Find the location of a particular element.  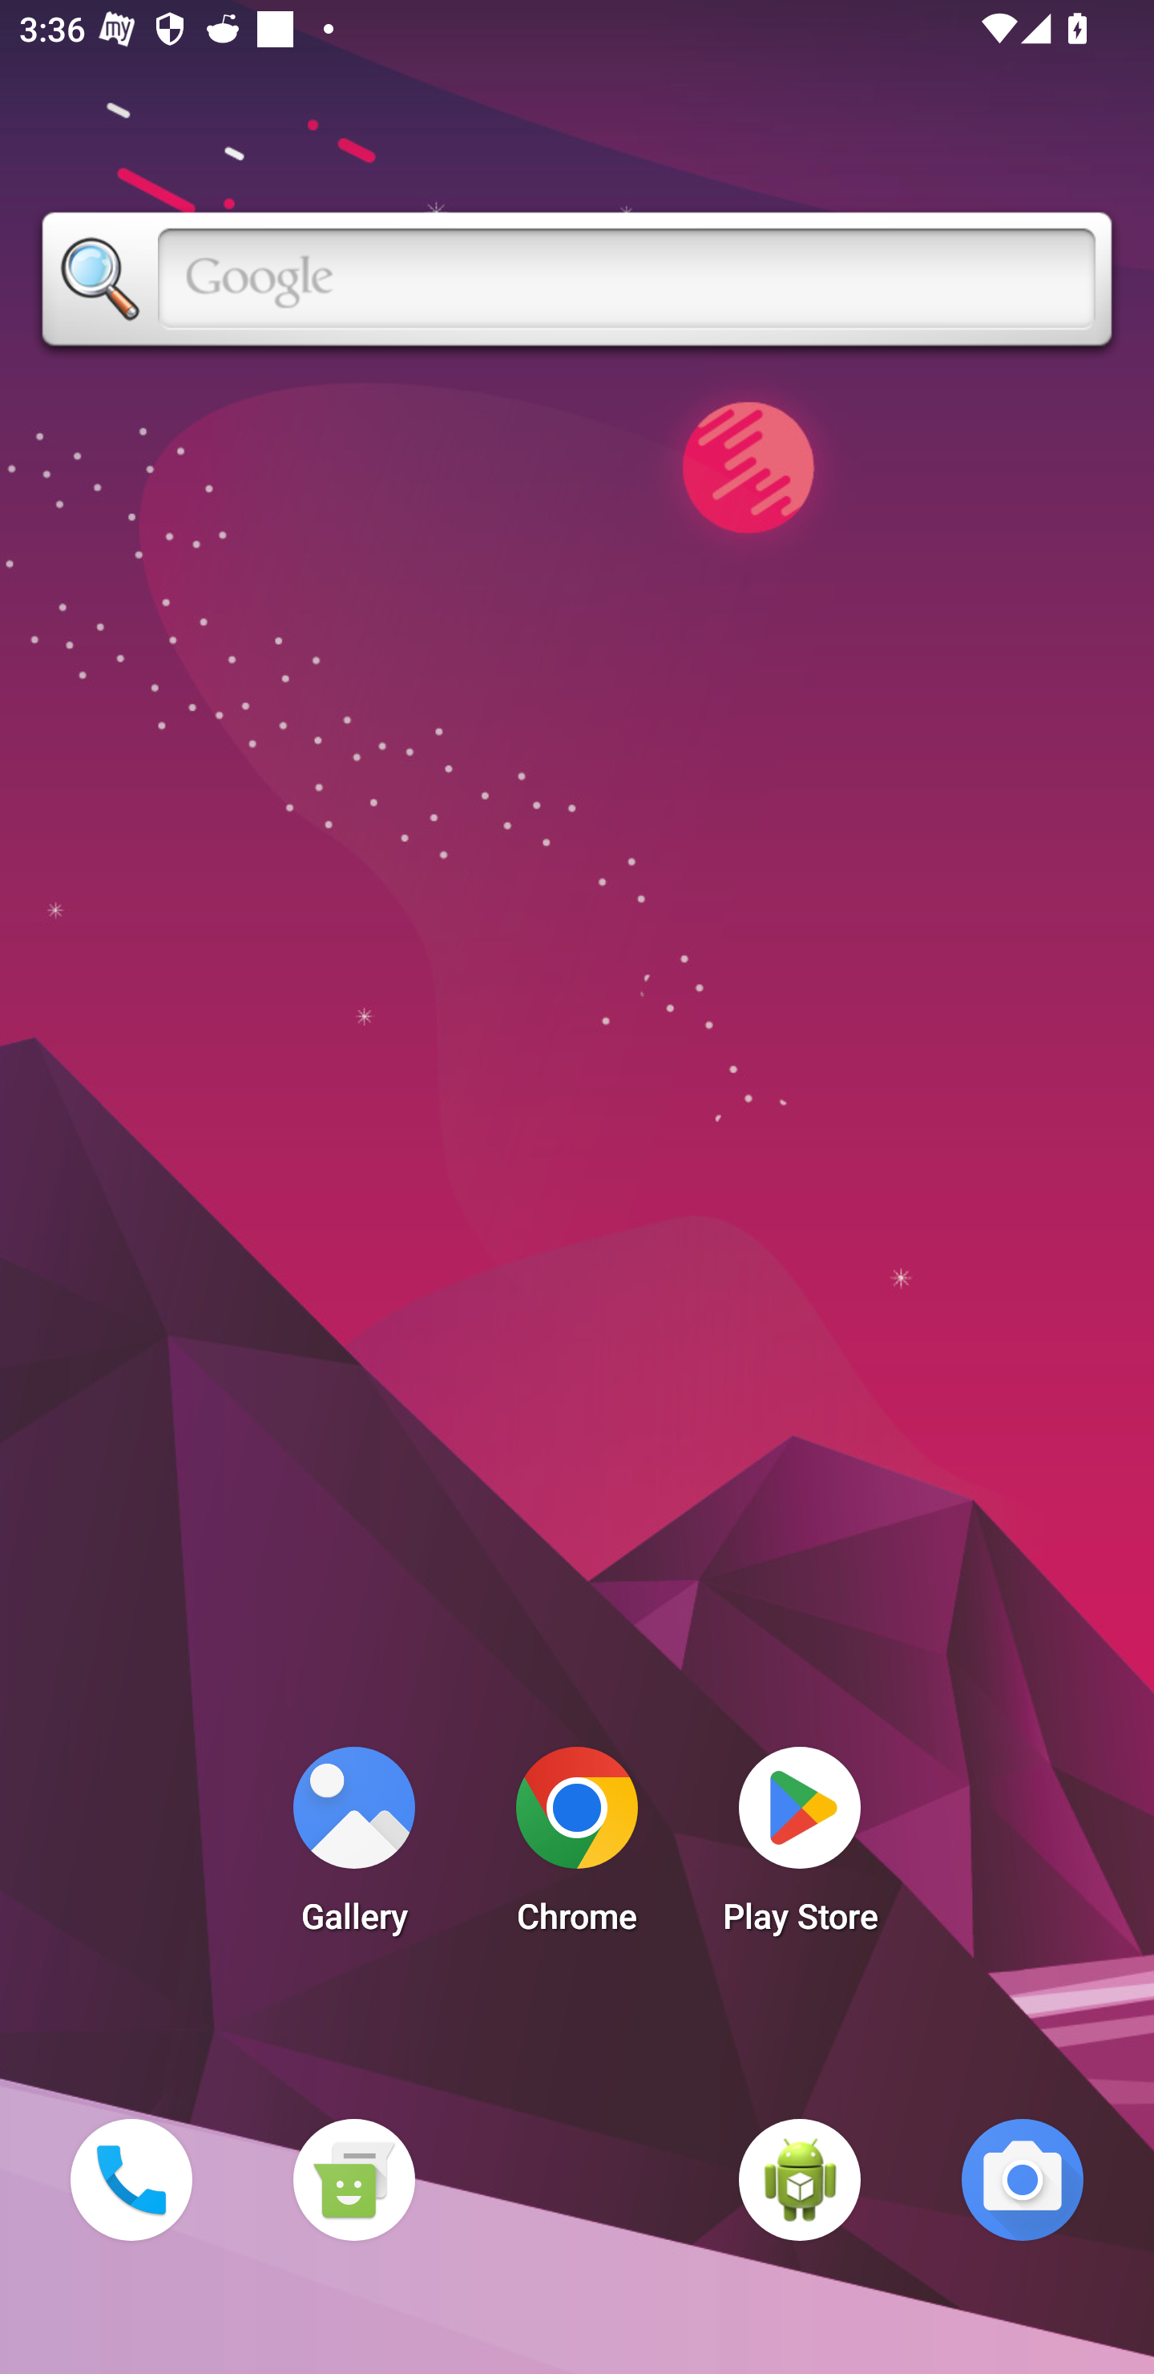

Camera is located at coordinates (1023, 2179).